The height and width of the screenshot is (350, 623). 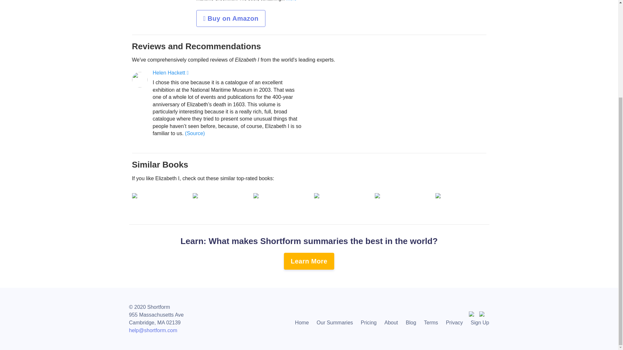 I want to click on Our Summaries, so click(x=335, y=322).